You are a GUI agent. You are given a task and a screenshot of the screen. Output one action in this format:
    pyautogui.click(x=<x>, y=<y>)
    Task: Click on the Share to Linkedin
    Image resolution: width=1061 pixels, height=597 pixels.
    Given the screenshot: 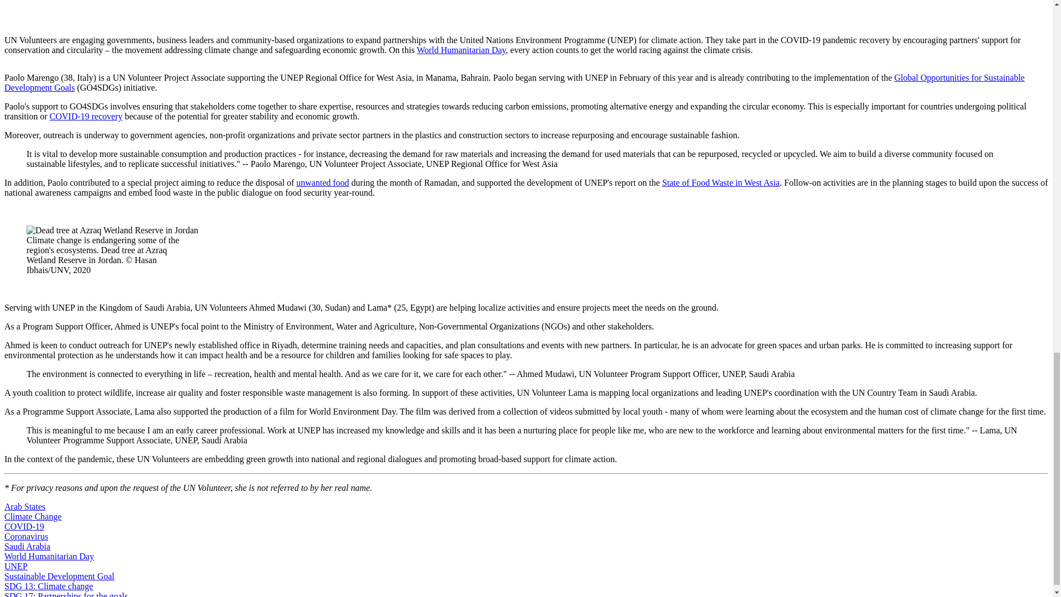 What is the action you would take?
    pyautogui.click(x=539, y=9)
    